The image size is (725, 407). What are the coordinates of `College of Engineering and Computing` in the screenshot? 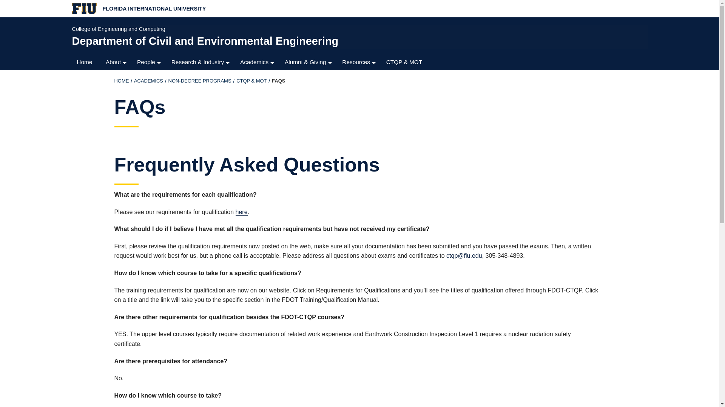 It's located at (356, 29).